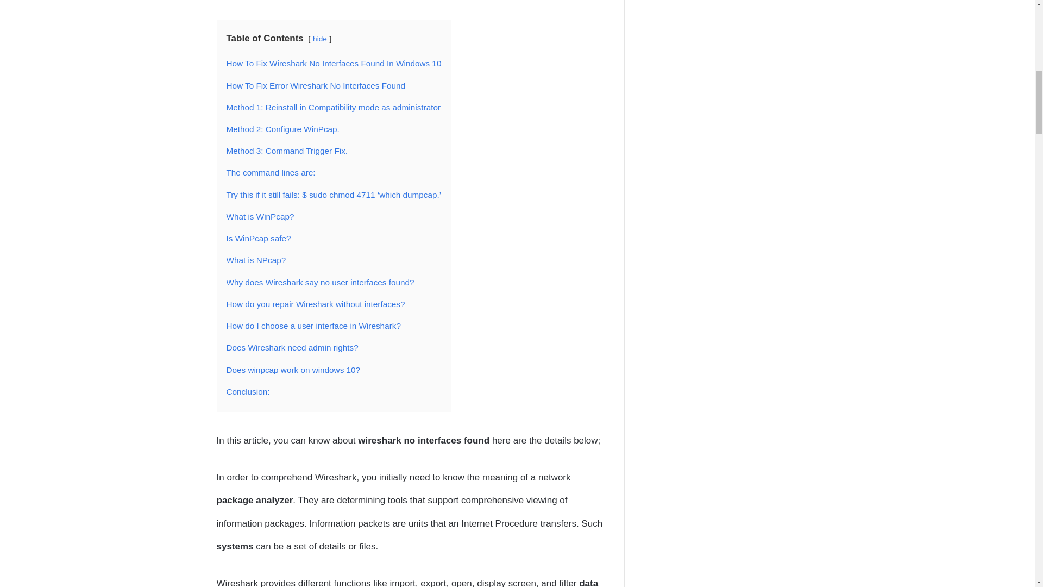 The image size is (1043, 587). Describe the element at coordinates (260, 216) in the screenshot. I see `What is WinPcap?` at that location.